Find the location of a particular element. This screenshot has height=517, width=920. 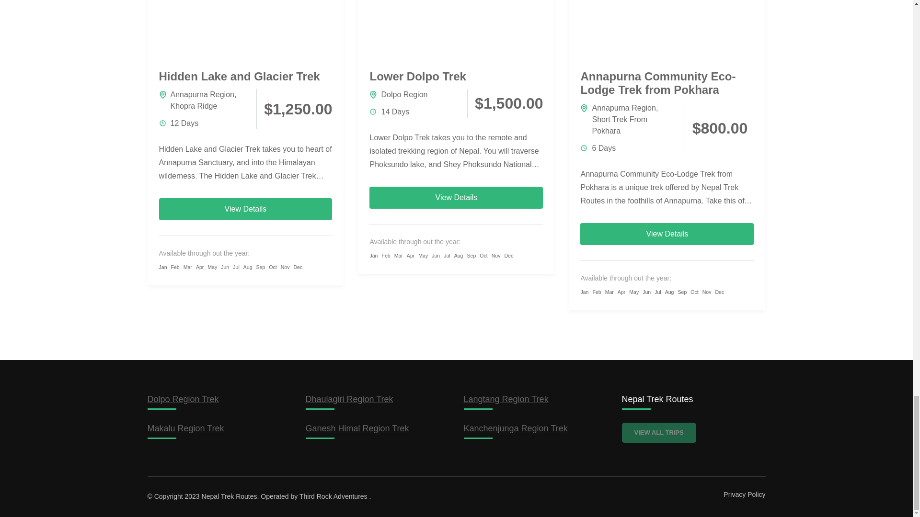

Ganesh Himal Region Trek is located at coordinates (357, 428).